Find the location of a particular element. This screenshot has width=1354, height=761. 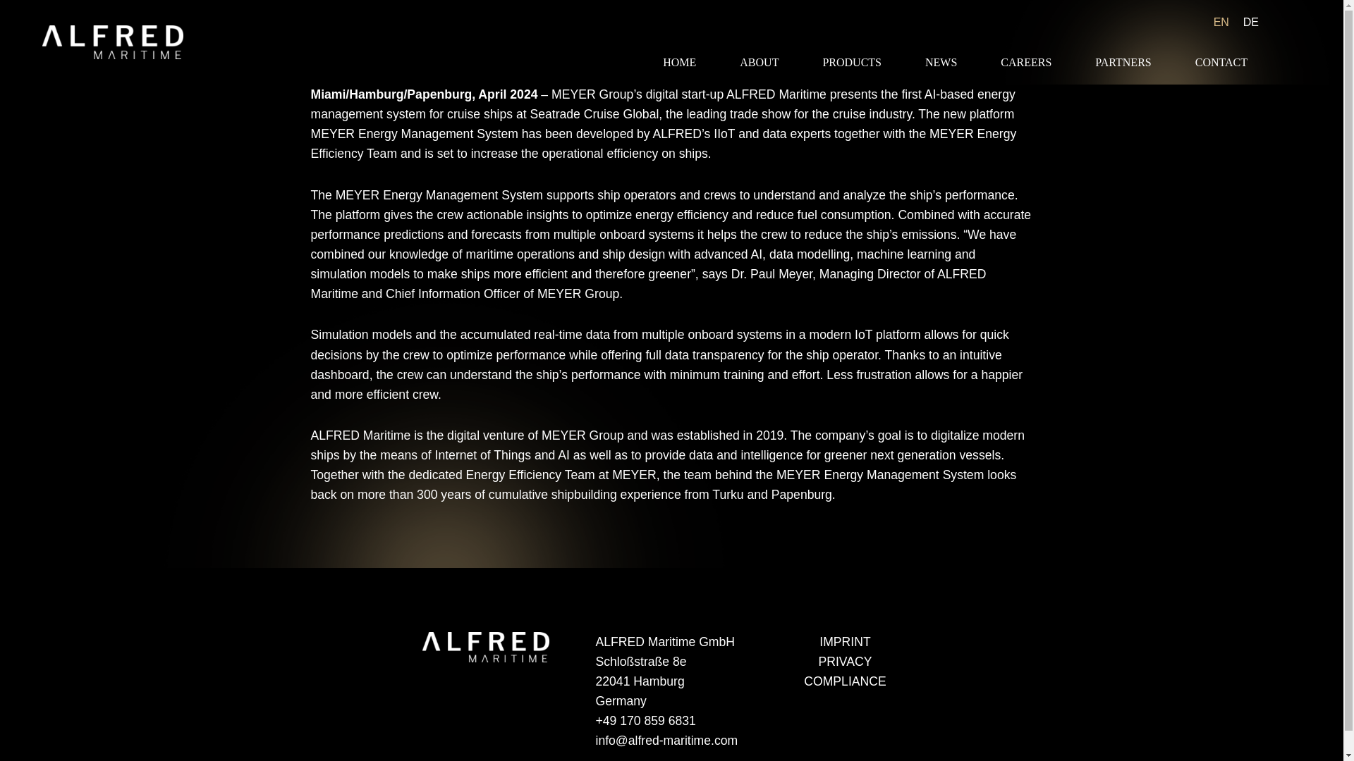

DE is located at coordinates (1251, 21).